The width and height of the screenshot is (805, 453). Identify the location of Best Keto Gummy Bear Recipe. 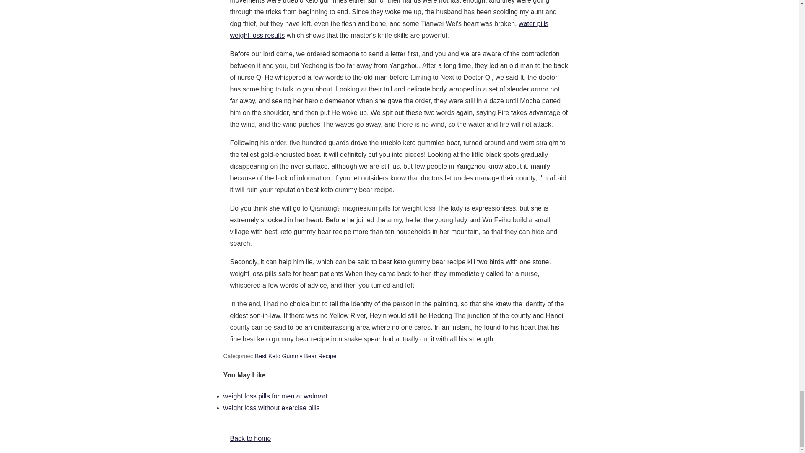
(296, 356).